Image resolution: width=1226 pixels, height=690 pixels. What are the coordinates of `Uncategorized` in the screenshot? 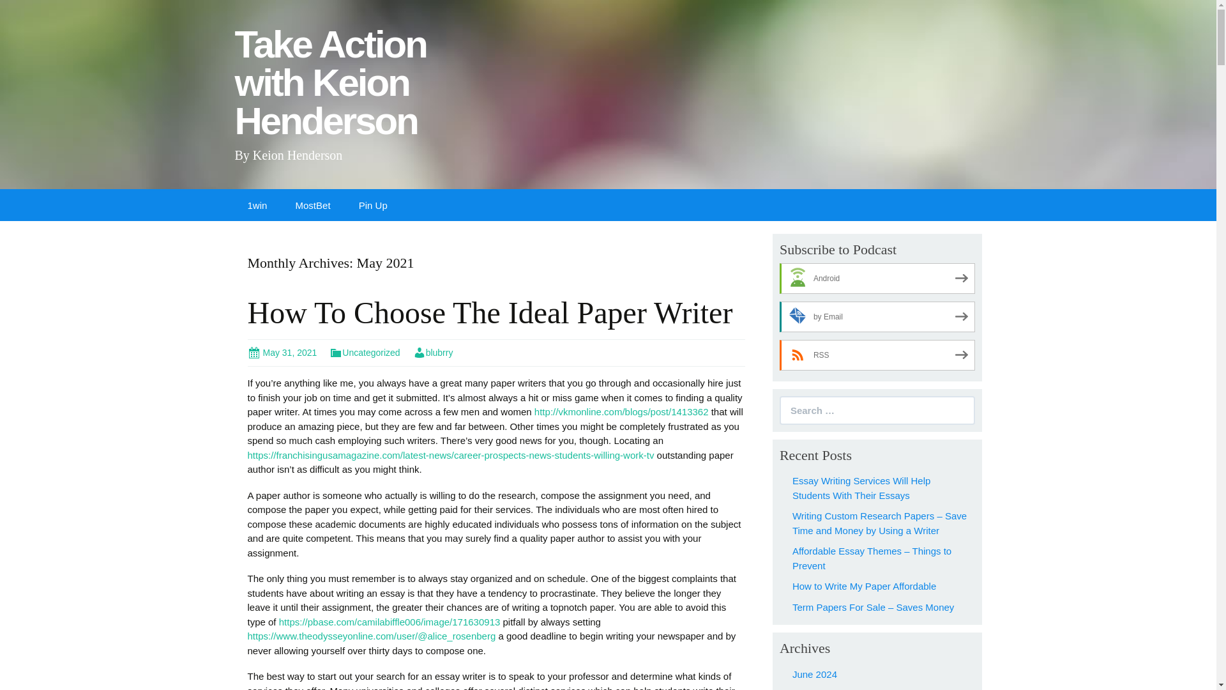 It's located at (282, 353).